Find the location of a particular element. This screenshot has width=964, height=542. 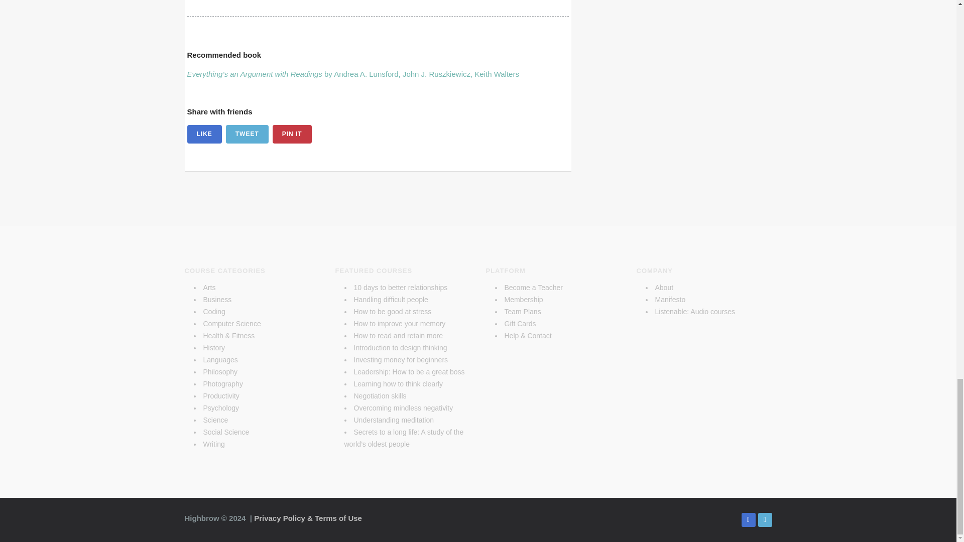

Languages is located at coordinates (220, 359).